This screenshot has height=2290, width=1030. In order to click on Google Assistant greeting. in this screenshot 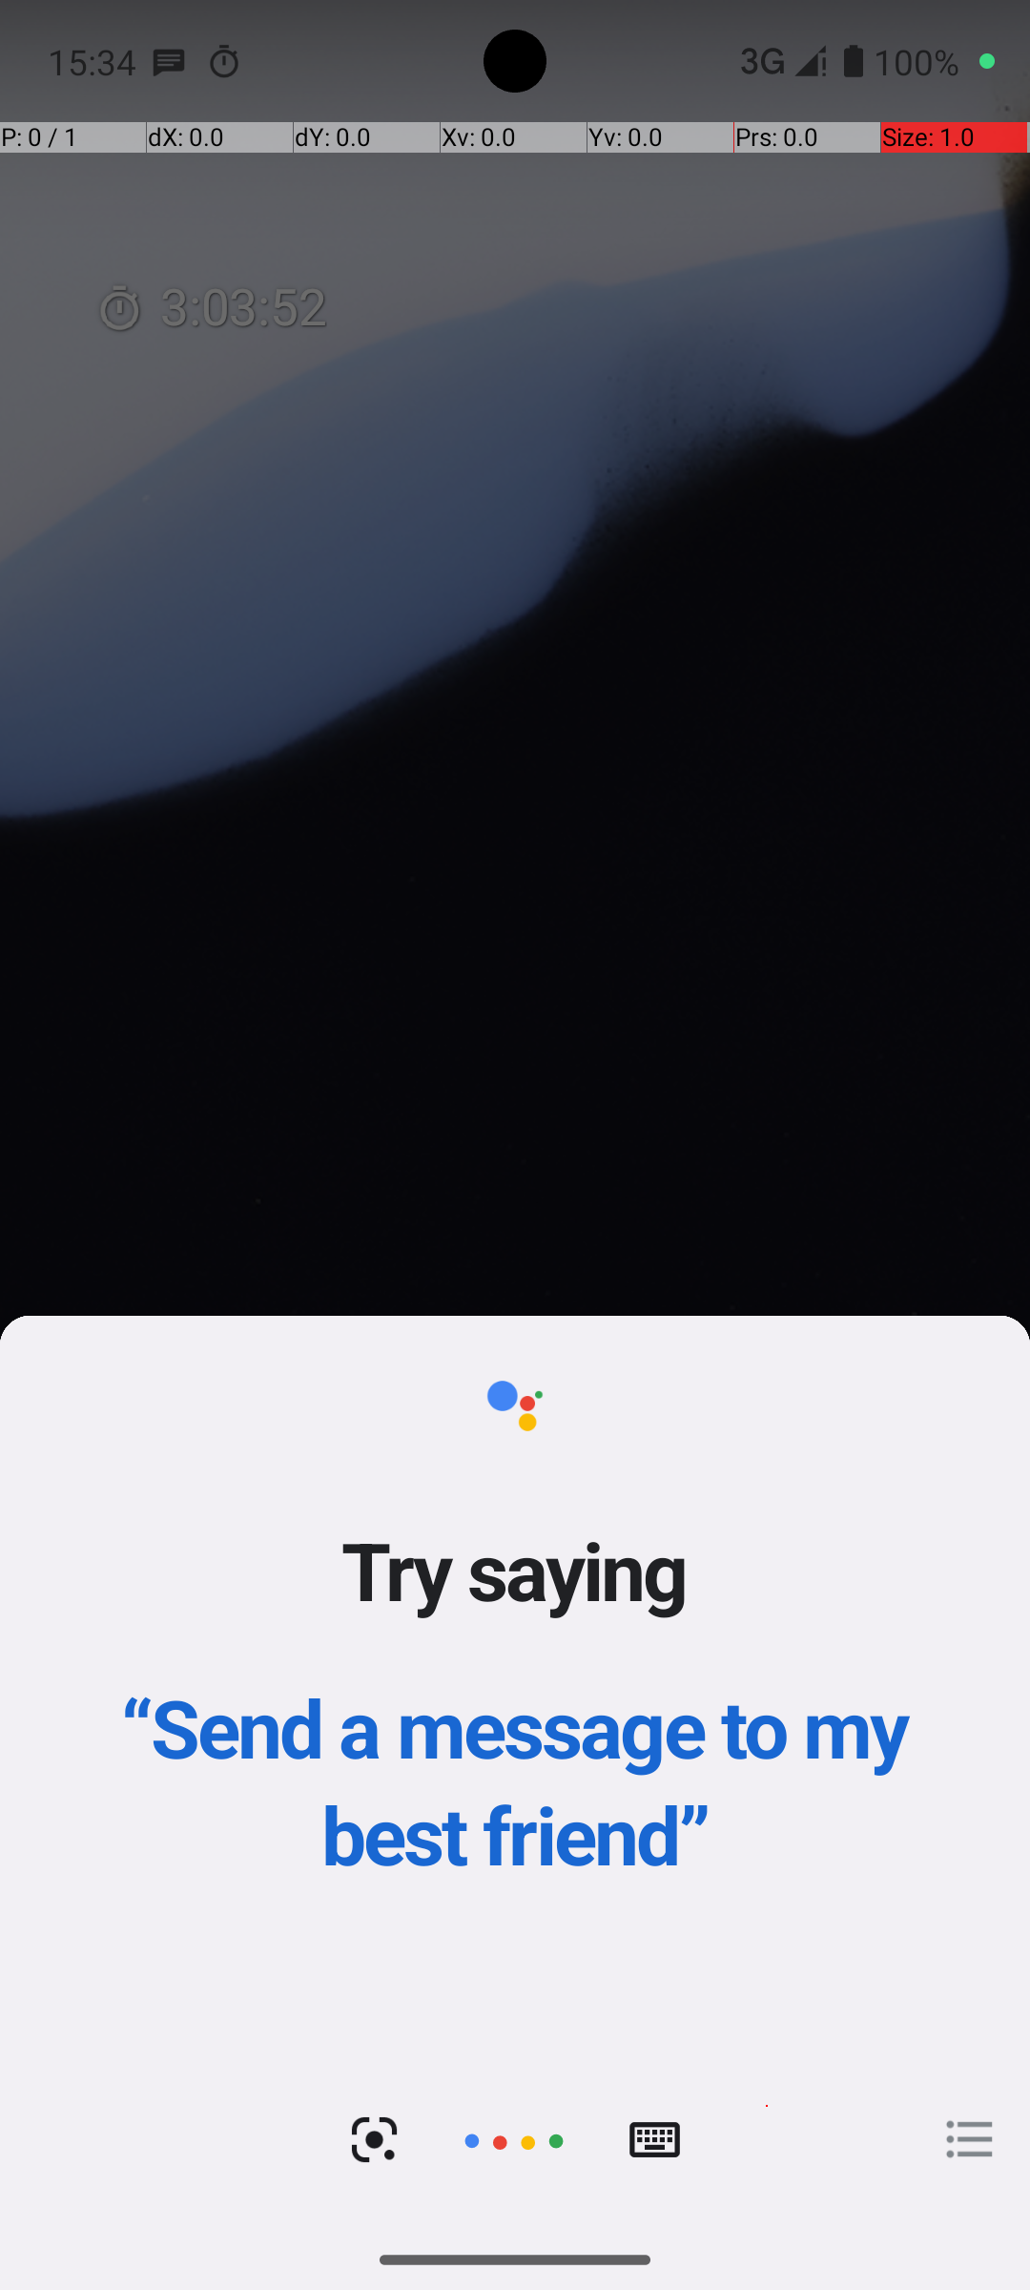, I will do `click(515, 1773)`.